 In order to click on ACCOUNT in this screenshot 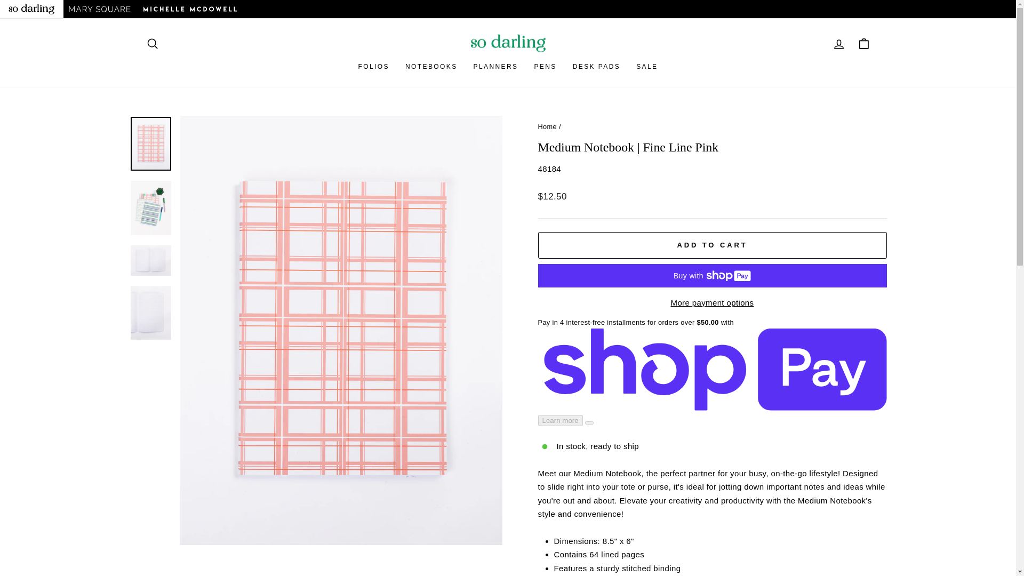, I will do `click(151, 43)`.